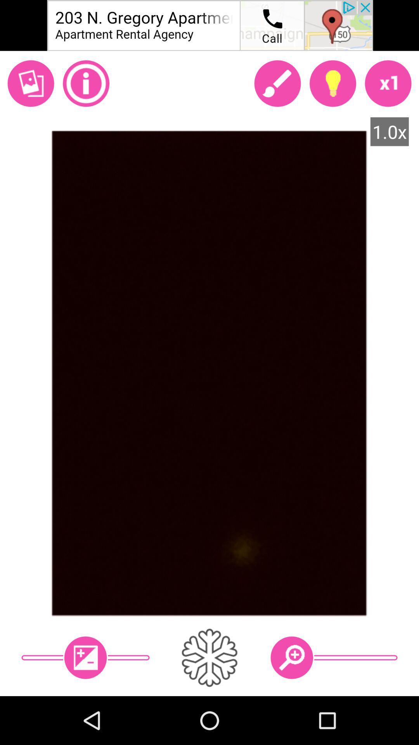 The height and width of the screenshot is (745, 419). What do you see at coordinates (31, 83) in the screenshot?
I see `add photo` at bounding box center [31, 83].